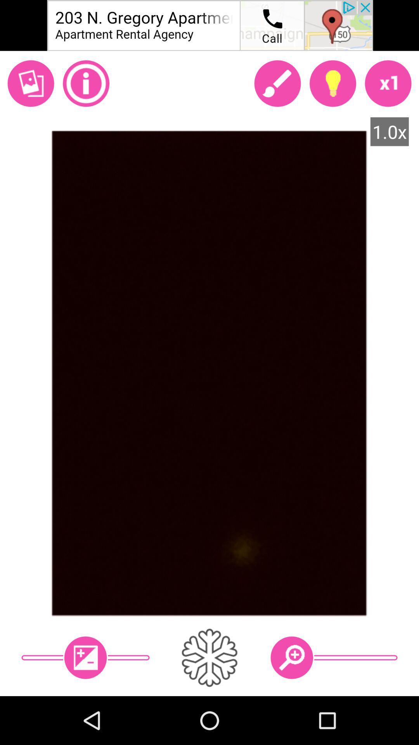 The height and width of the screenshot is (745, 419). What do you see at coordinates (31, 83) in the screenshot?
I see `add photo` at bounding box center [31, 83].